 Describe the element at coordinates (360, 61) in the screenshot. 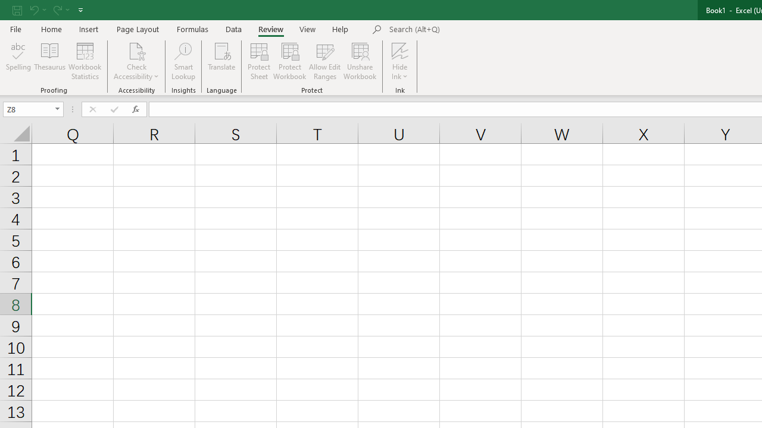

I see `Unshare Workbook` at that location.